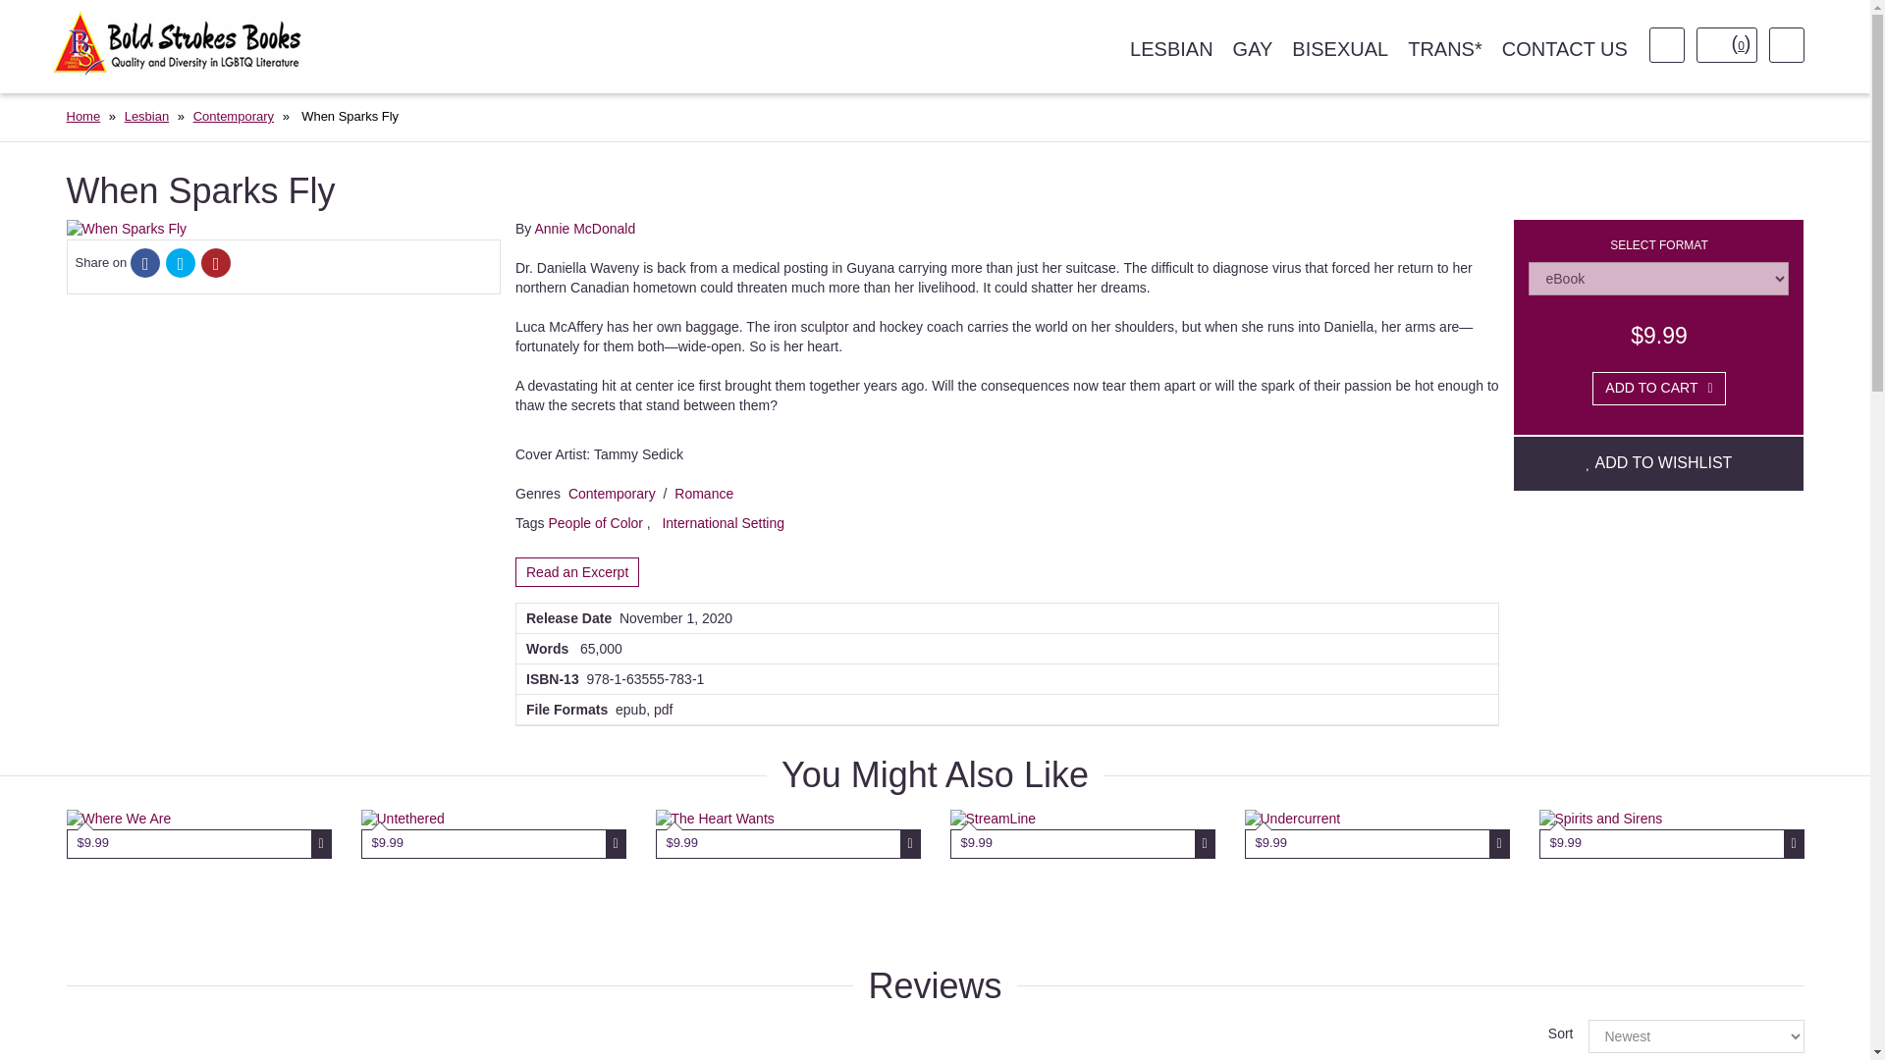  I want to click on Contemporary, so click(613, 493).